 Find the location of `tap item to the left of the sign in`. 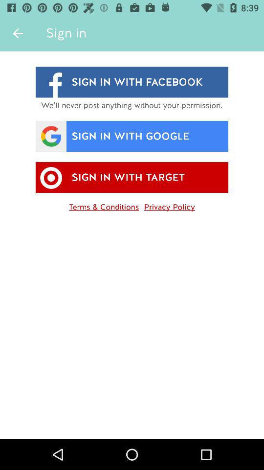

tap item to the left of the sign in is located at coordinates (18, 33).